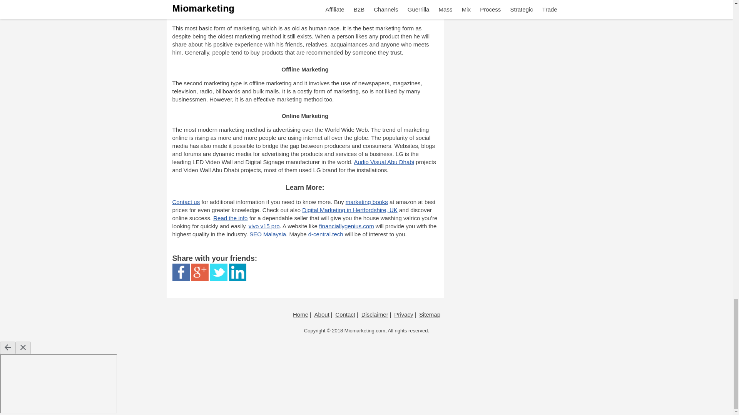 Image resolution: width=739 pixels, height=415 pixels. What do you see at coordinates (264, 226) in the screenshot?
I see `vivo v15 pro` at bounding box center [264, 226].